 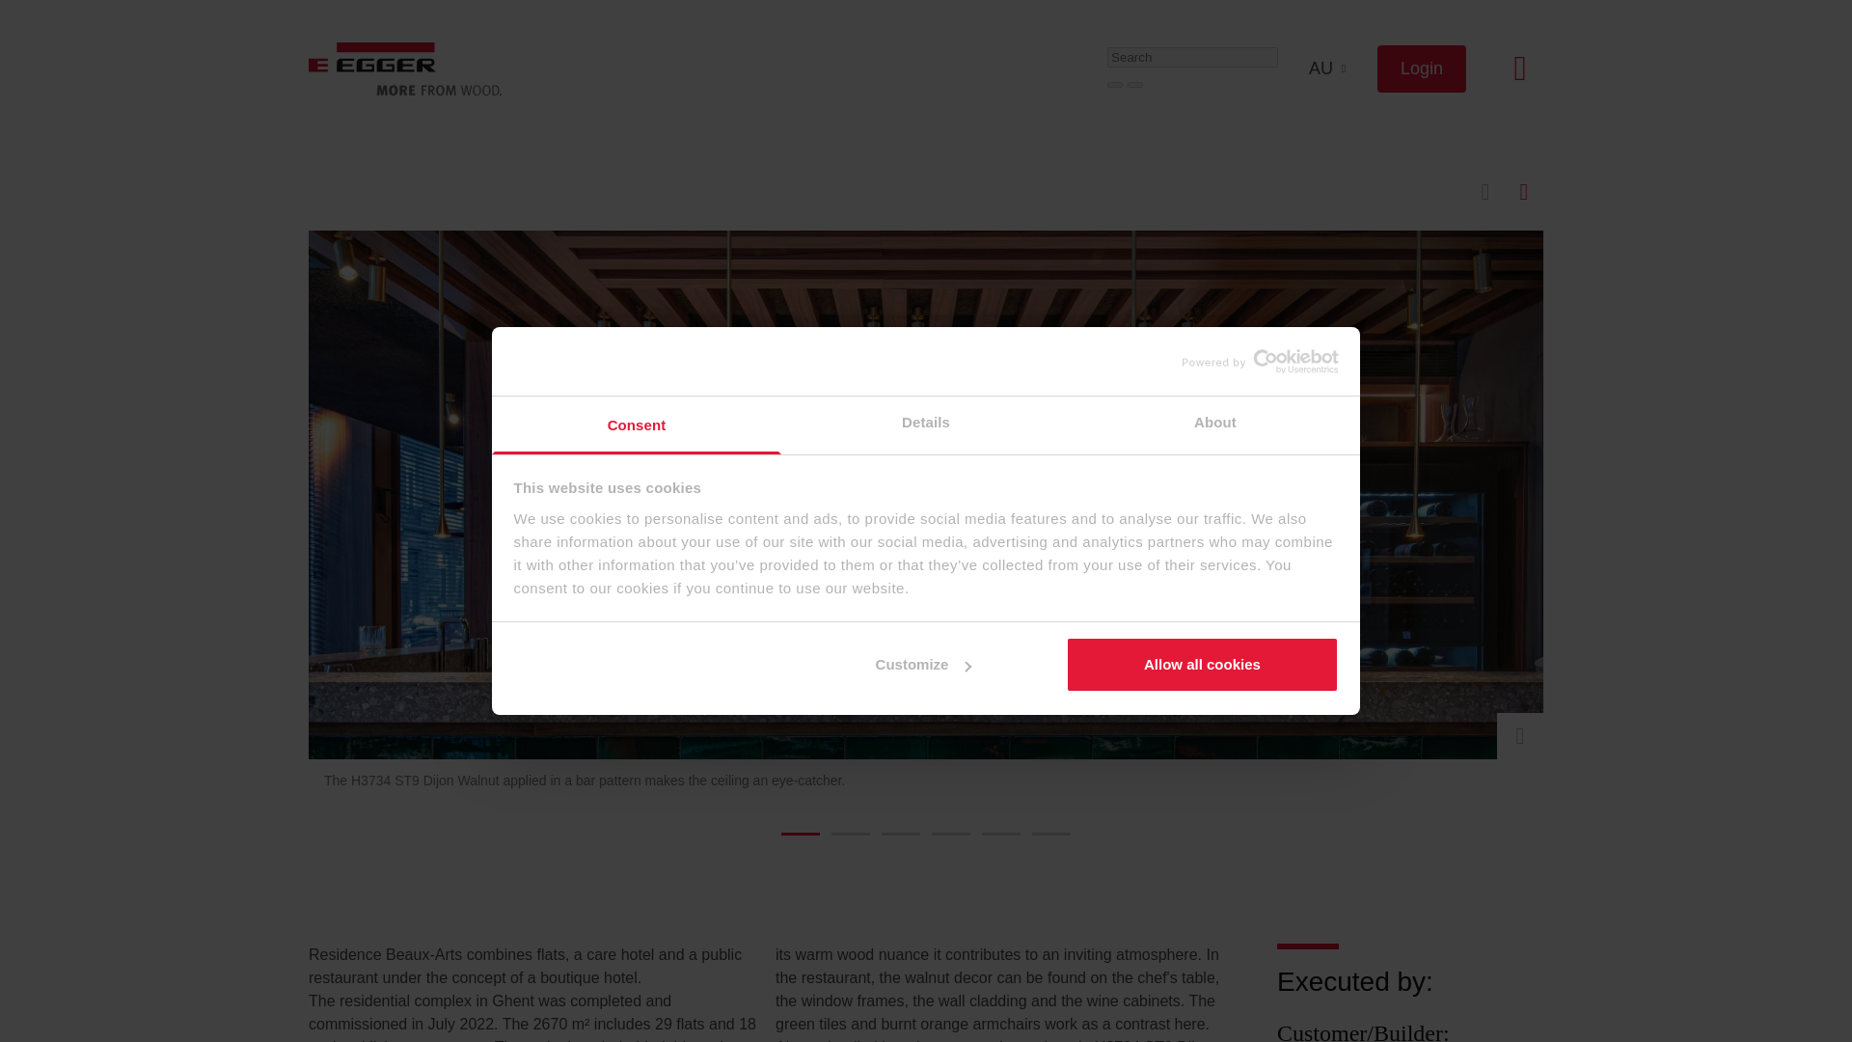 What do you see at coordinates (926, 425) in the screenshot?
I see `Details` at bounding box center [926, 425].